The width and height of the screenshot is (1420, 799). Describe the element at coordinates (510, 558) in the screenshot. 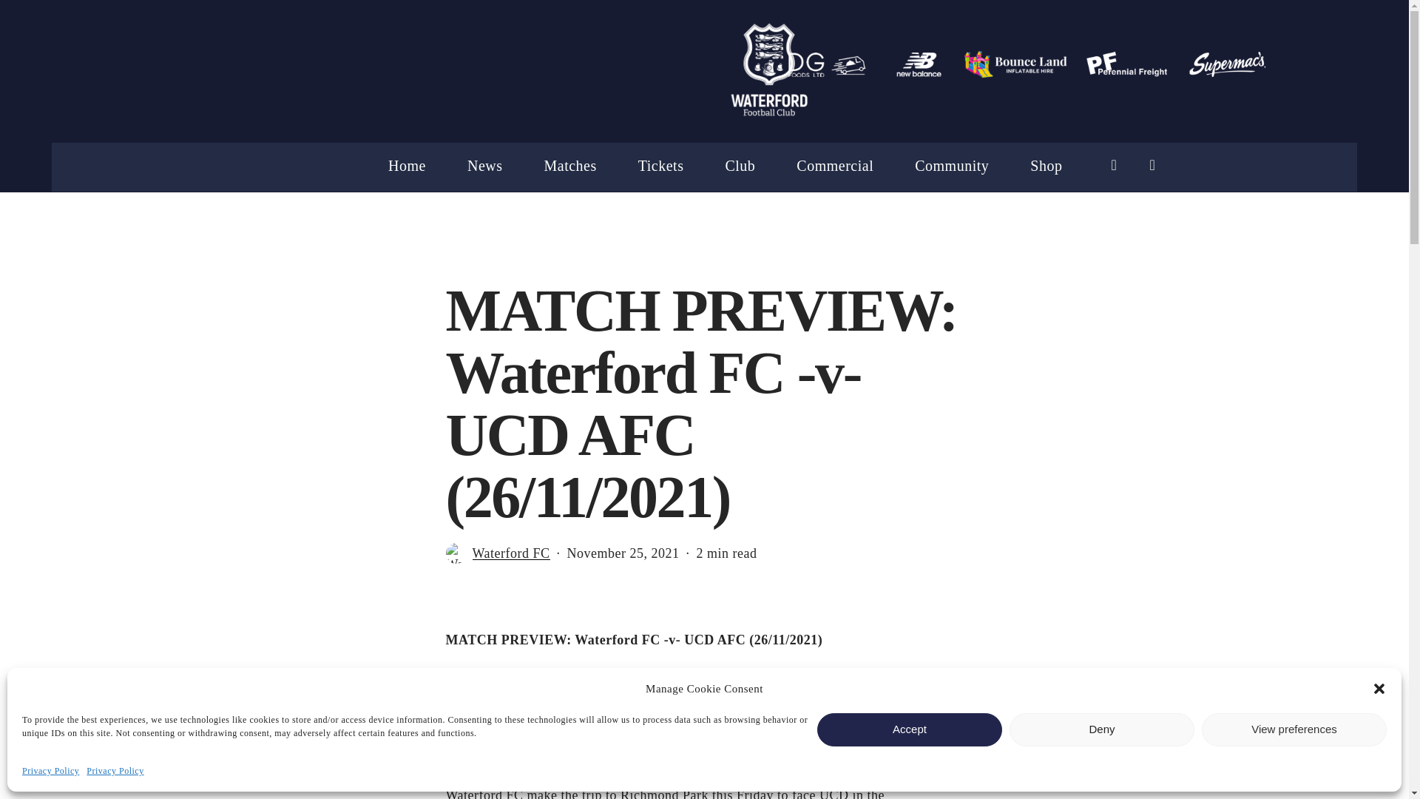

I see `Waterford FC` at that location.